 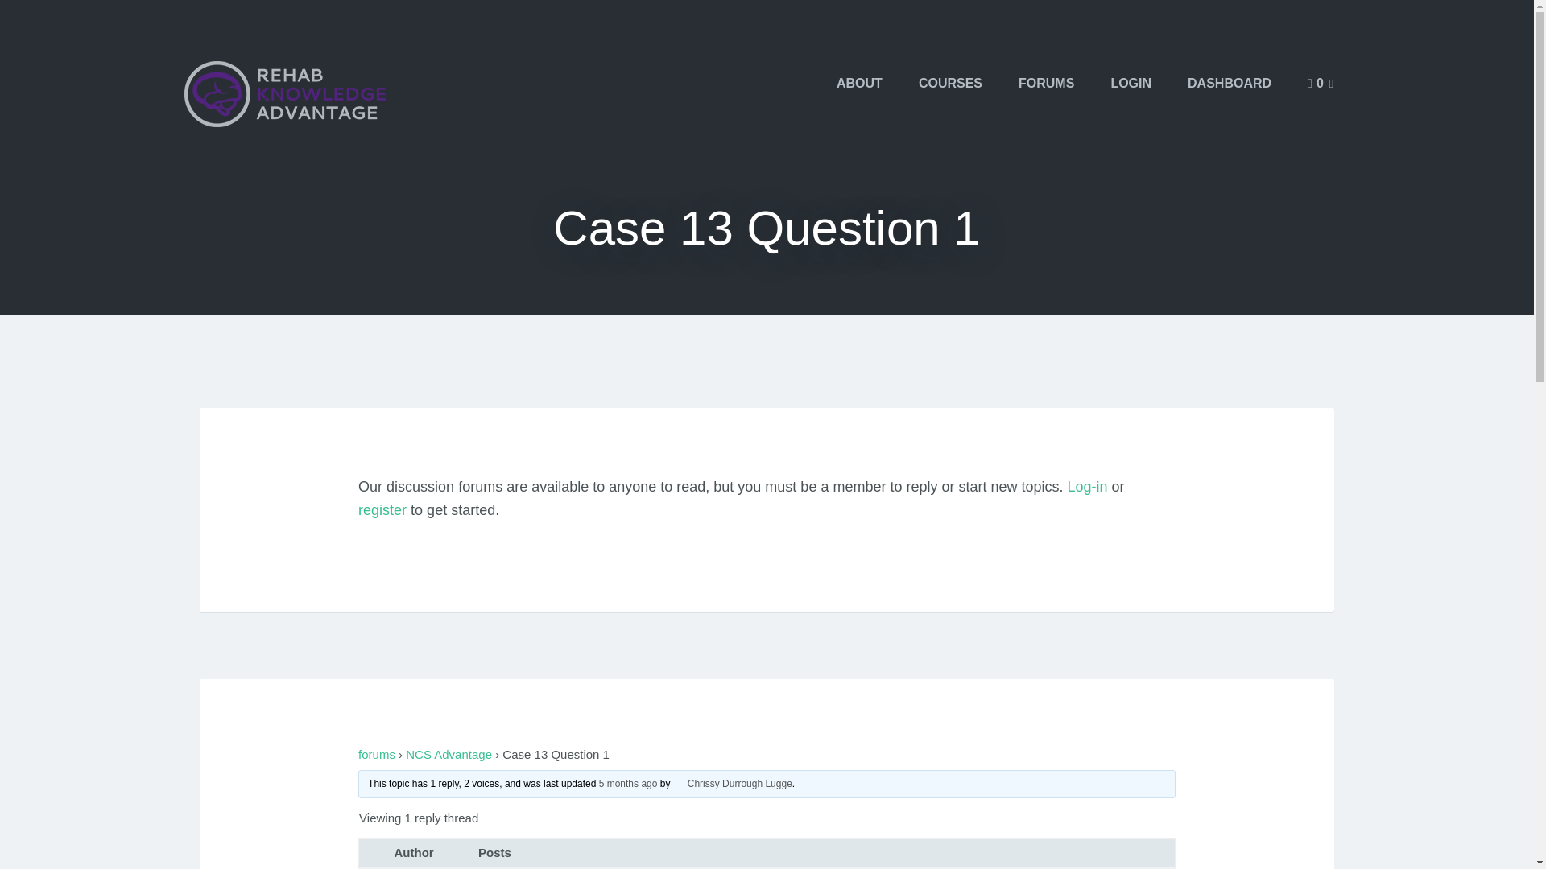 What do you see at coordinates (628, 783) in the screenshot?
I see `Reply To: Case 13 Question 1` at bounding box center [628, 783].